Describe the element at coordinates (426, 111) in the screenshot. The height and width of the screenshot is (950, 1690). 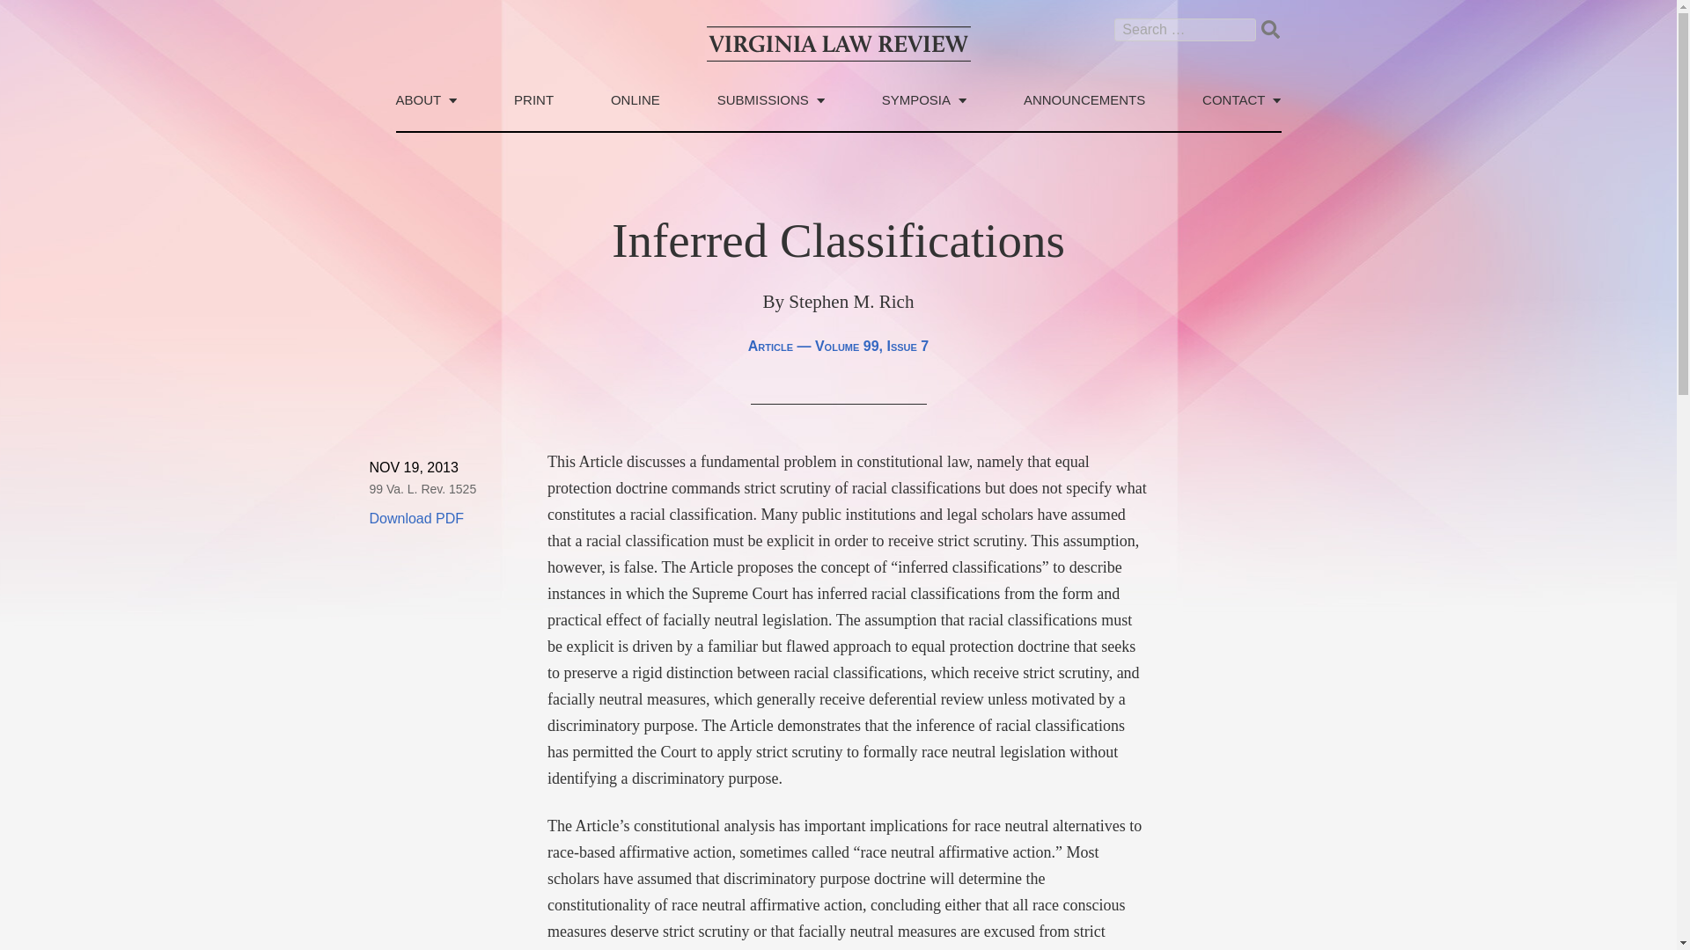
I see `ABOUT` at that location.